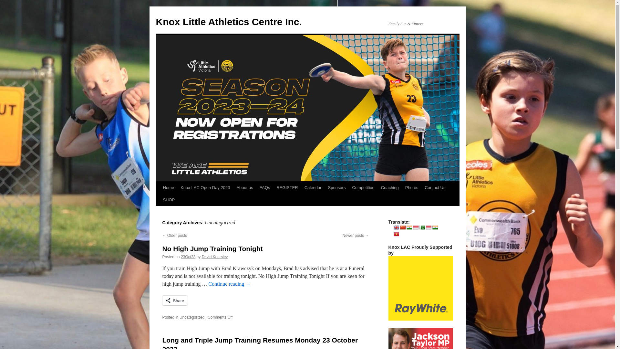 Image resolution: width=620 pixels, height=349 pixels. What do you see at coordinates (169, 200) in the screenshot?
I see `SHOP` at bounding box center [169, 200].